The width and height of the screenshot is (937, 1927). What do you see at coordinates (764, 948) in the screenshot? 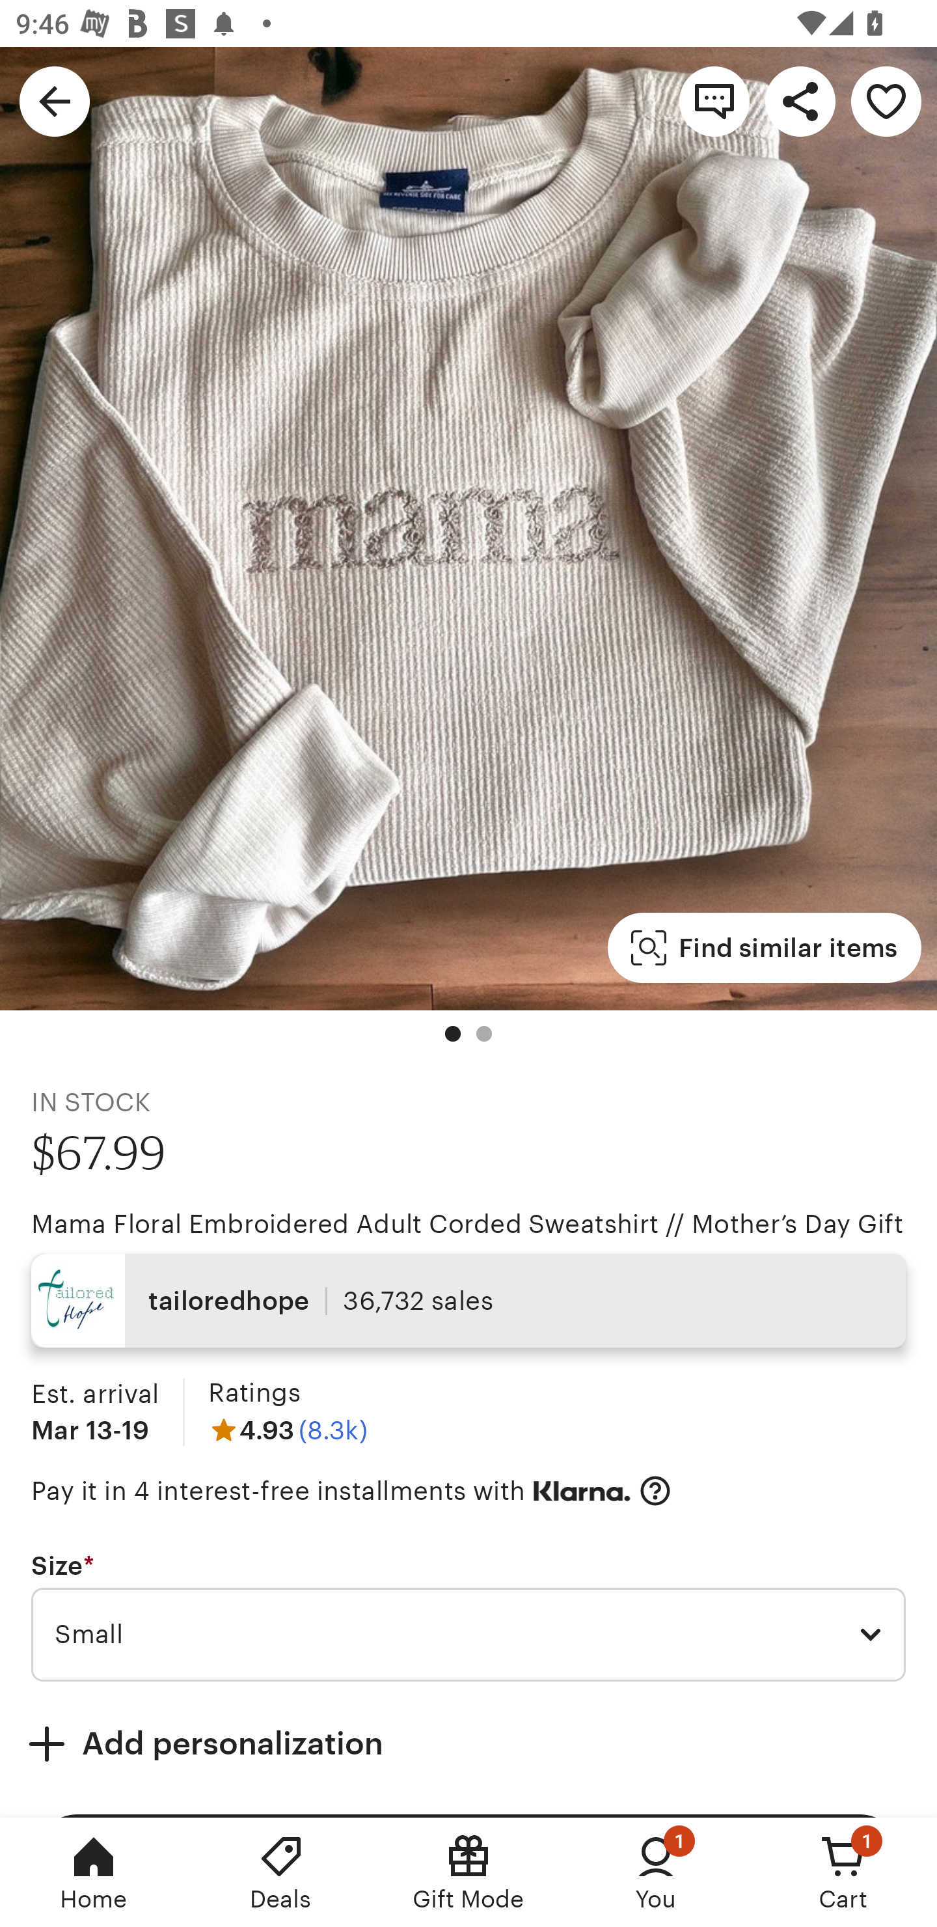
I see `Find similar items` at bounding box center [764, 948].